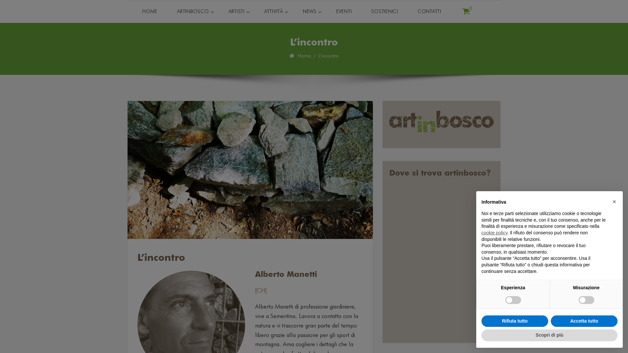  Describe the element at coordinates (193, 12) in the screenshot. I see `ARTINBOSCO` at that location.